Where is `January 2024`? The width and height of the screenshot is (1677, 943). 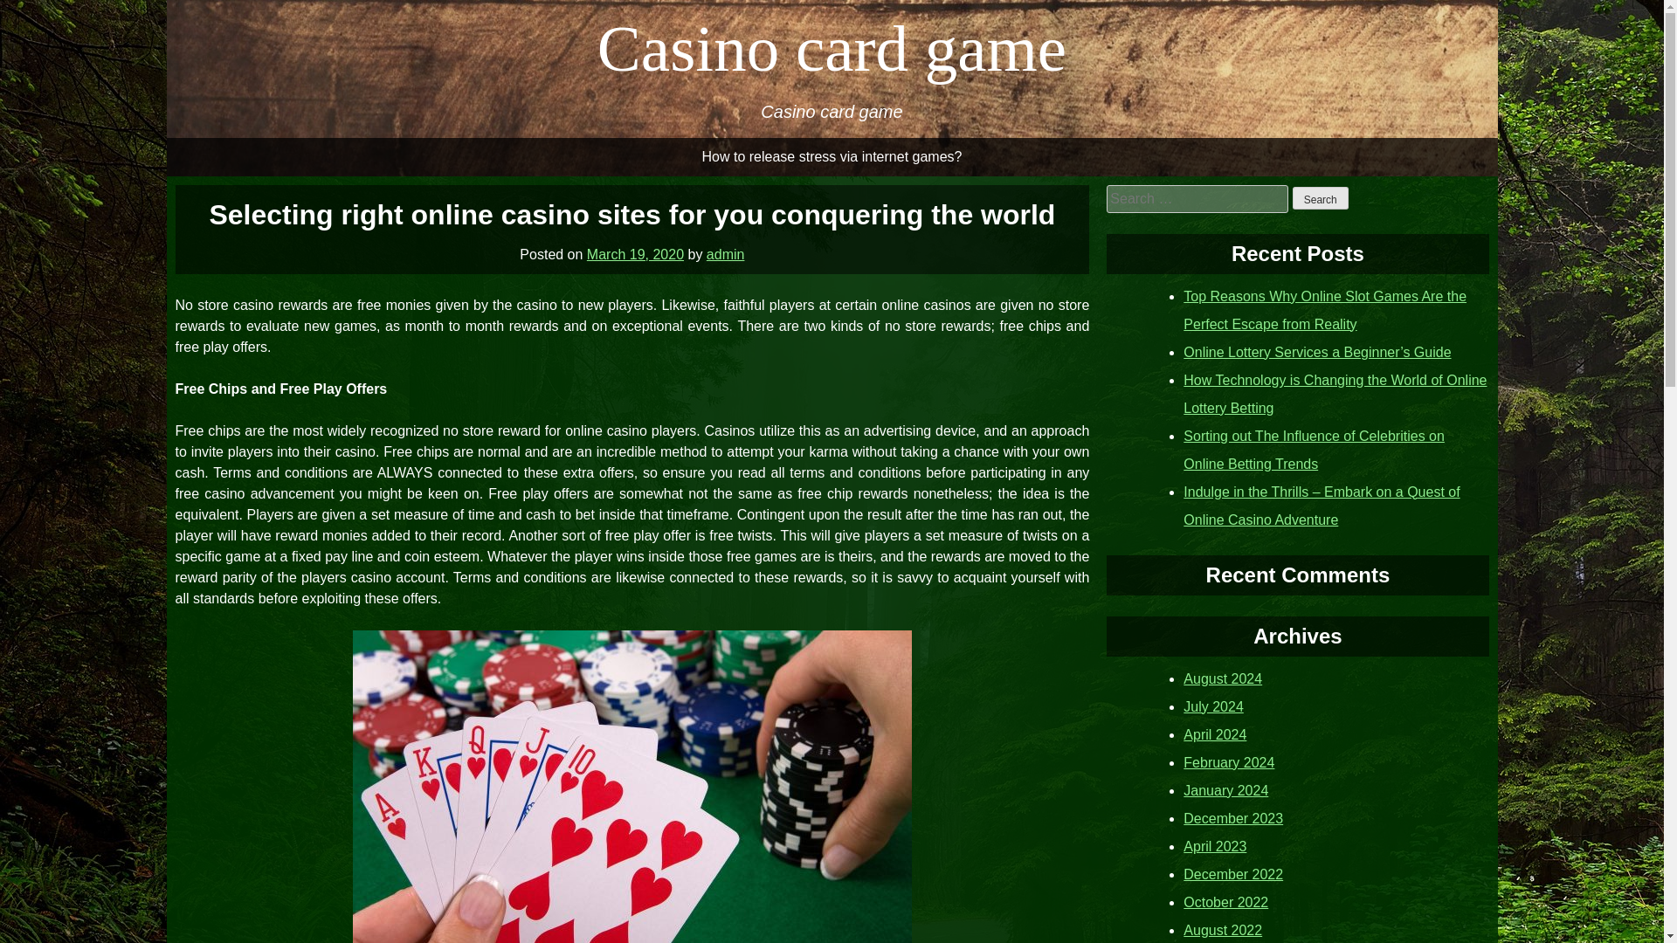 January 2024 is located at coordinates (1225, 789).